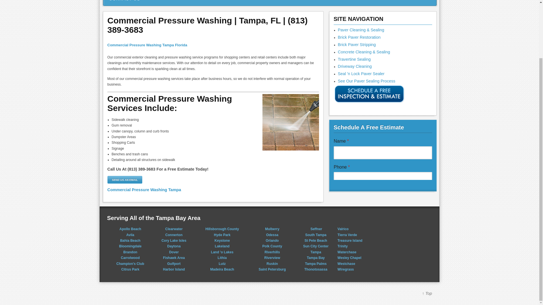 Image resolution: width=543 pixels, height=305 pixels. Describe the element at coordinates (144, 190) in the screenshot. I see `Tampa Commercial Pressure Washing` at that location.